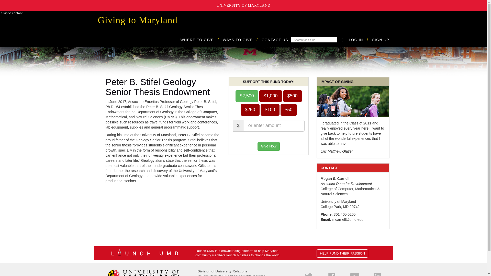 The width and height of the screenshot is (491, 276). What do you see at coordinates (381, 40) in the screenshot?
I see `SIGN UP` at bounding box center [381, 40].